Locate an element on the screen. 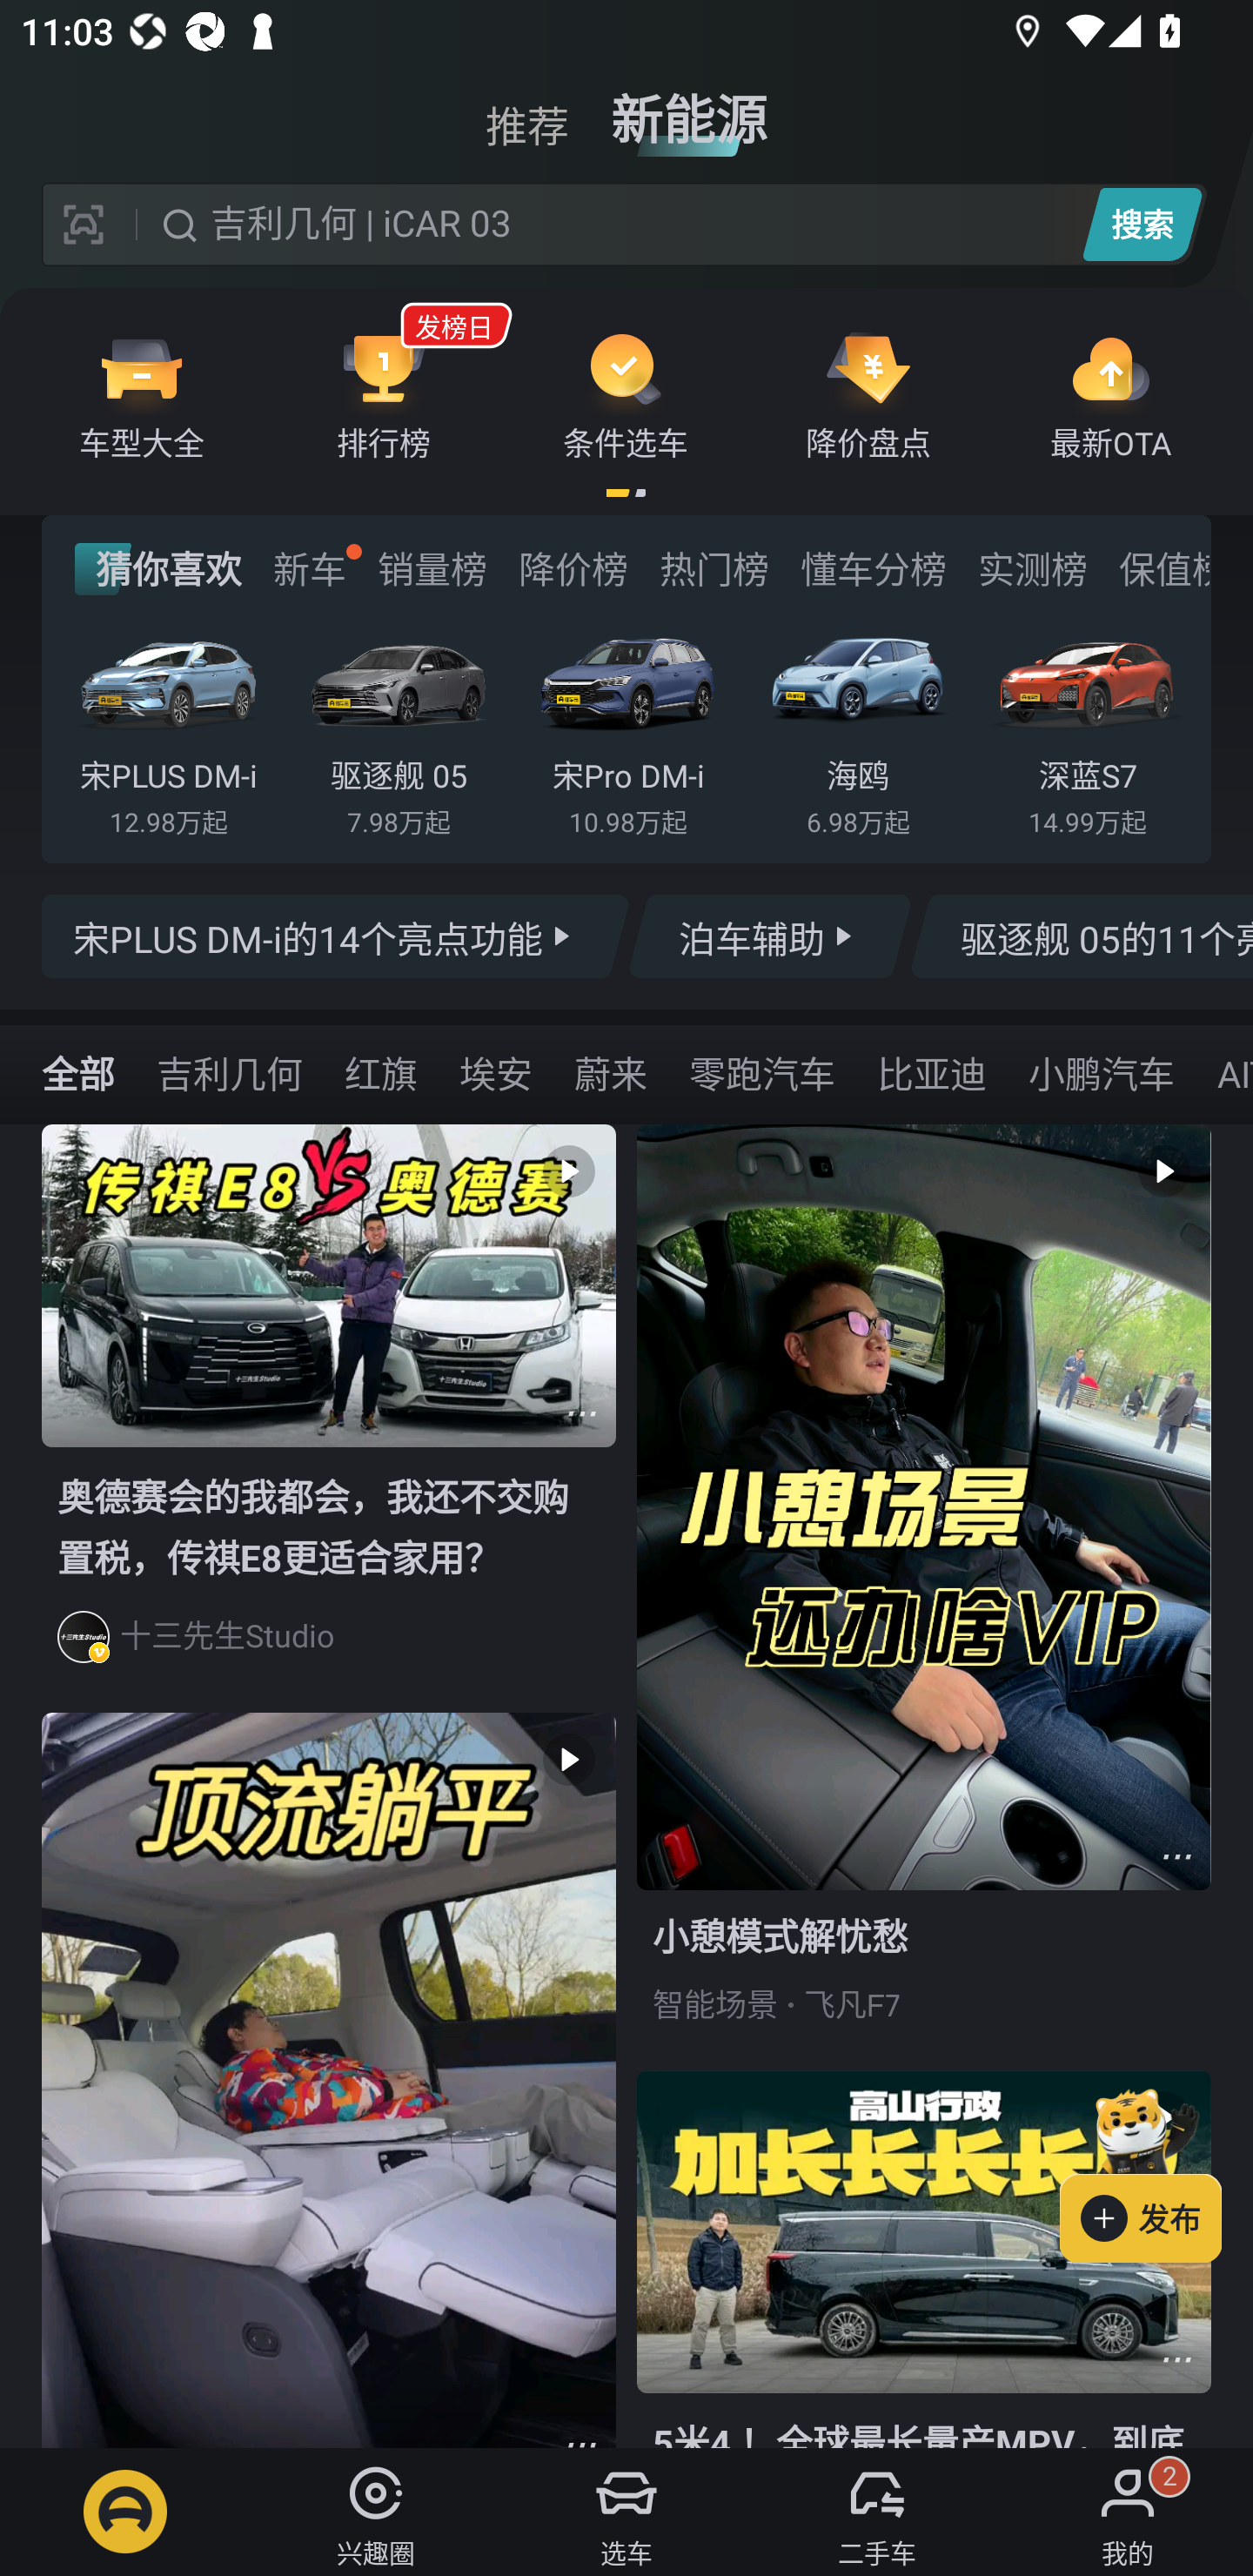 The width and height of the screenshot is (1253, 2576). 驱逐舰 05的11个亮点功能 is located at coordinates (1081, 936).